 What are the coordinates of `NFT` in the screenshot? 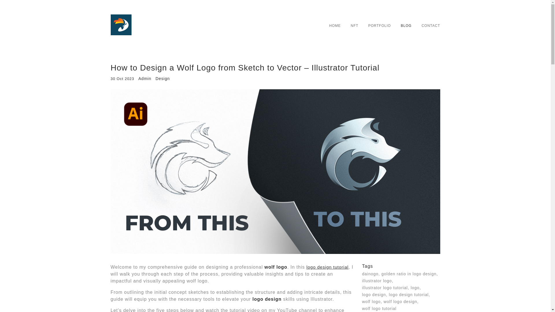 It's located at (354, 26).